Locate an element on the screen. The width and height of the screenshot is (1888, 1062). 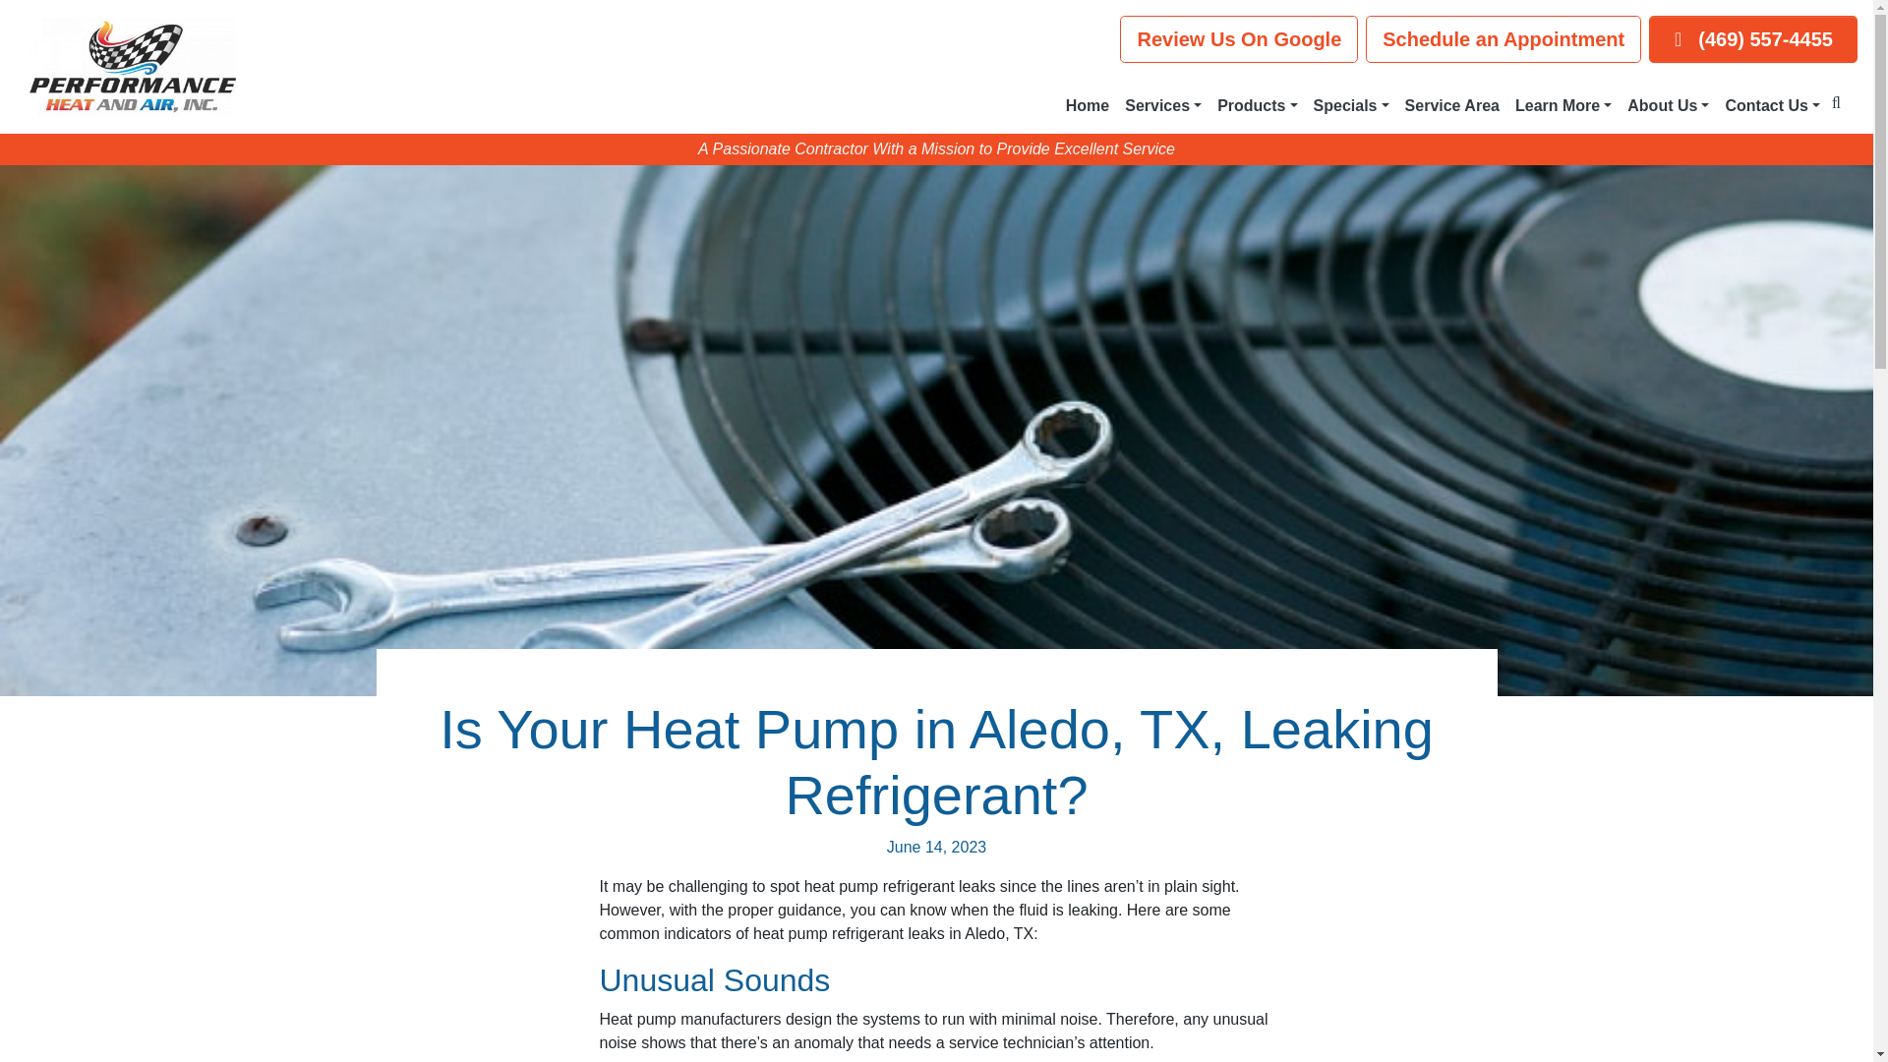
Service Area is located at coordinates (1451, 106).